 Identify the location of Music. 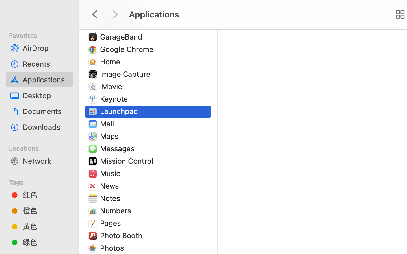
(111, 173).